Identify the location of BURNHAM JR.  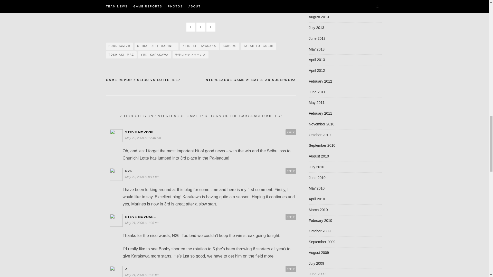
(119, 46).